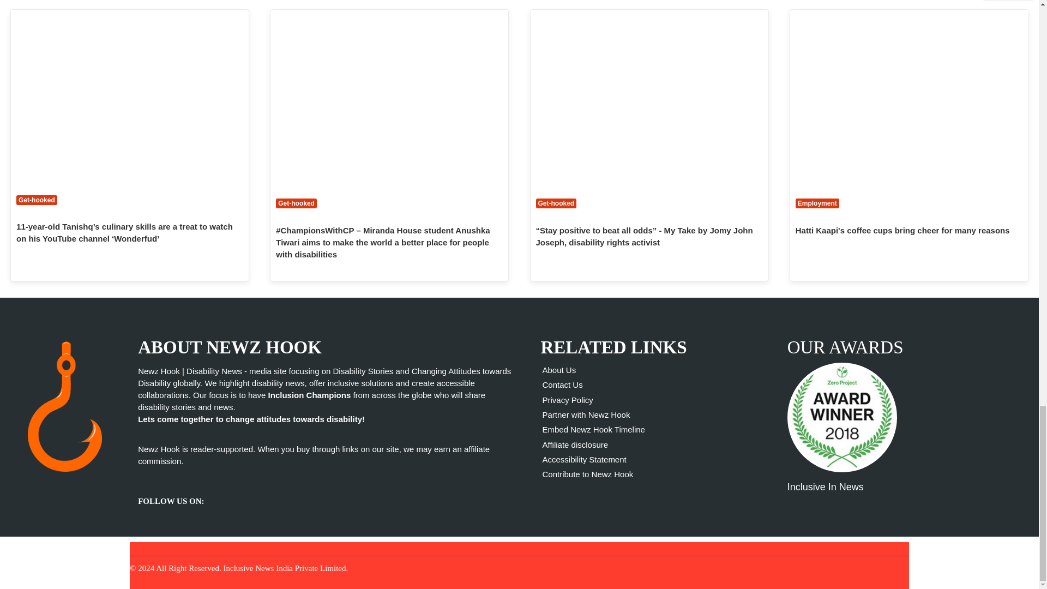 The height and width of the screenshot is (589, 1047). Describe the element at coordinates (909, 99) in the screenshot. I see `Hatti Kaapis coffee cups bring cheer for many reasons` at that location.